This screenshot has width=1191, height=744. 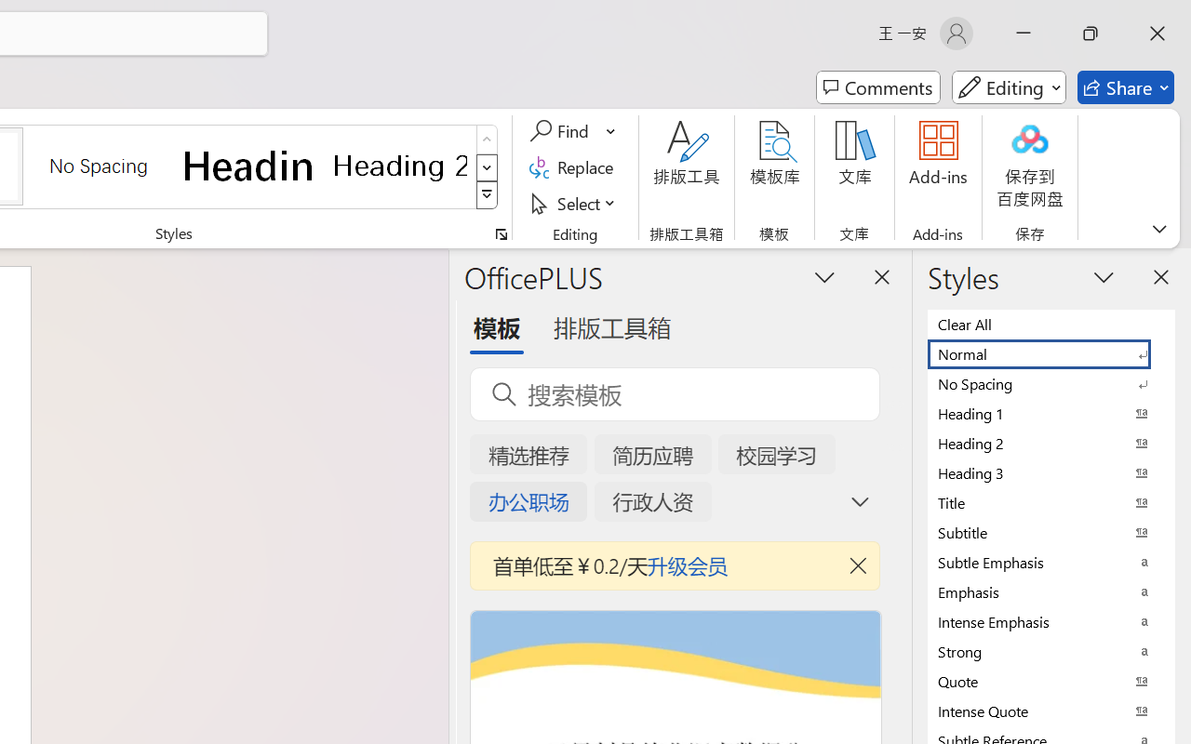 What do you see at coordinates (878, 87) in the screenshot?
I see `Comments` at bounding box center [878, 87].